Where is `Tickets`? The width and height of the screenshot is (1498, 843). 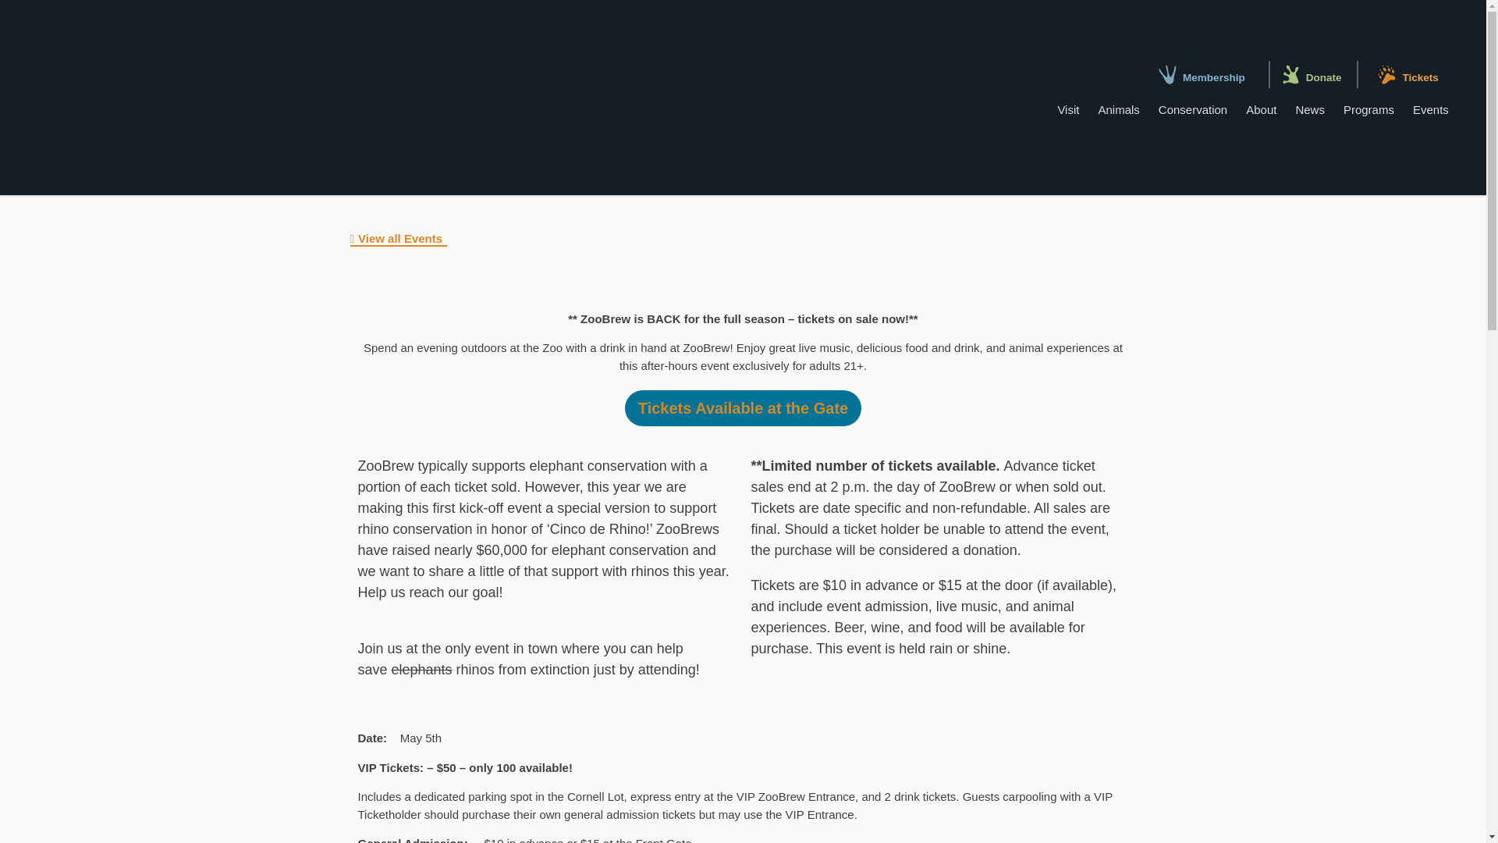 Tickets is located at coordinates (1420, 76).